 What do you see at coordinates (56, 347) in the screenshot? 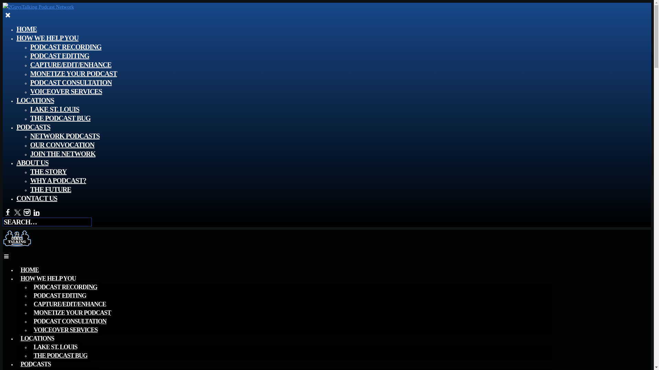
I see `LAKE ST. LOUIS` at bounding box center [56, 347].